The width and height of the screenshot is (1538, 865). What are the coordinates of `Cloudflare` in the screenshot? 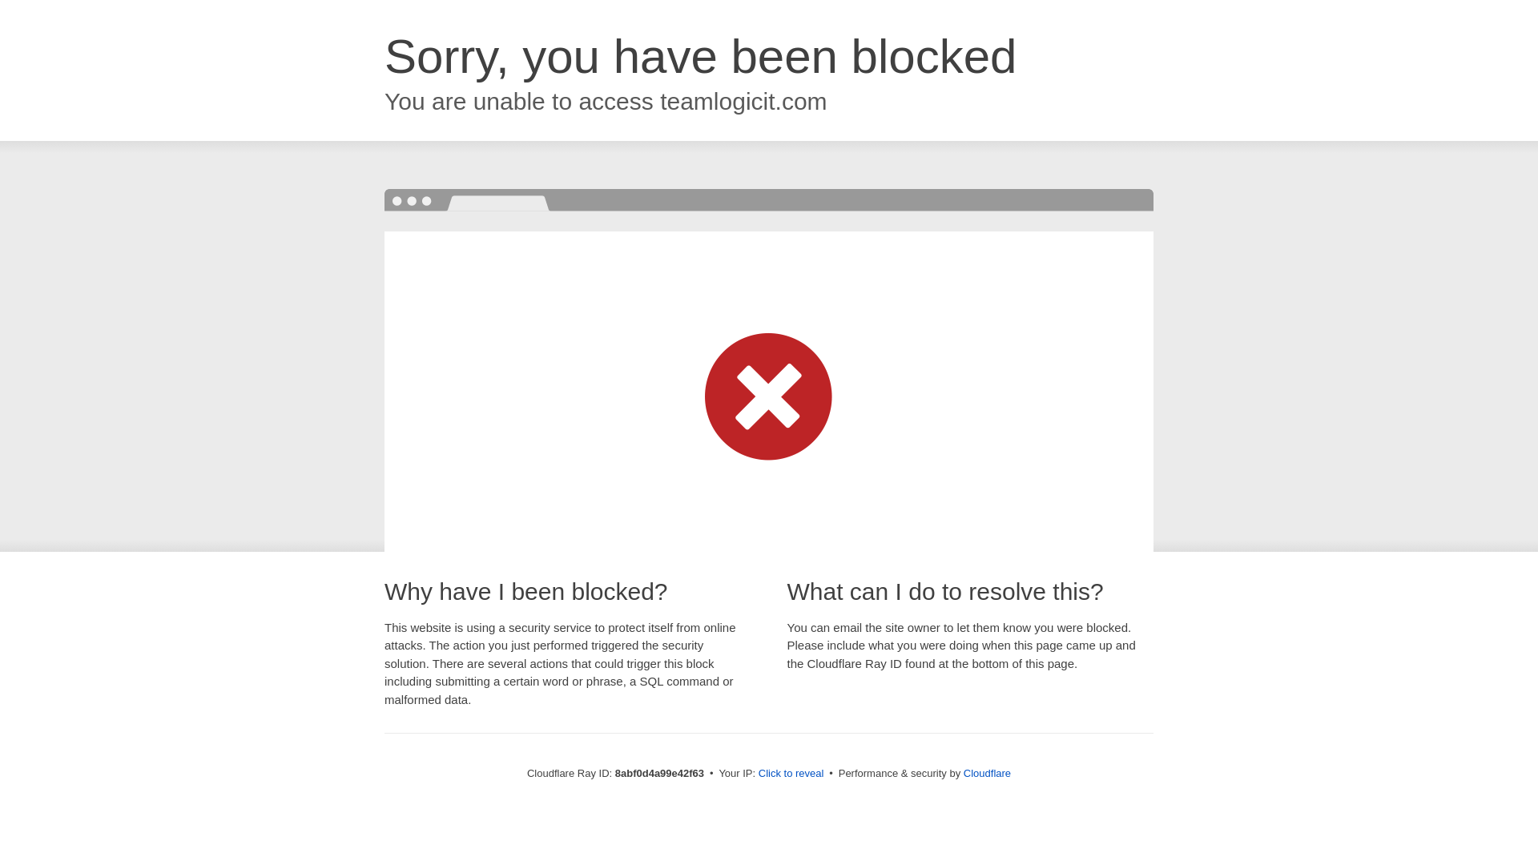 It's located at (987, 773).